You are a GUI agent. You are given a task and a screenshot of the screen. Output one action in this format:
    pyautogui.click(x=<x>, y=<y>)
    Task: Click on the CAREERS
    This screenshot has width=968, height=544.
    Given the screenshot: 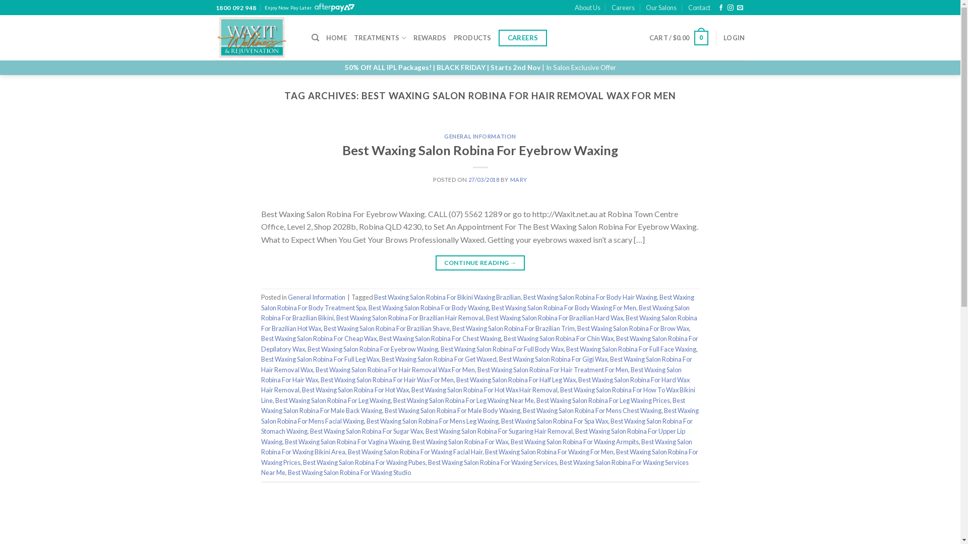 What is the action you would take?
    pyautogui.click(x=523, y=38)
    